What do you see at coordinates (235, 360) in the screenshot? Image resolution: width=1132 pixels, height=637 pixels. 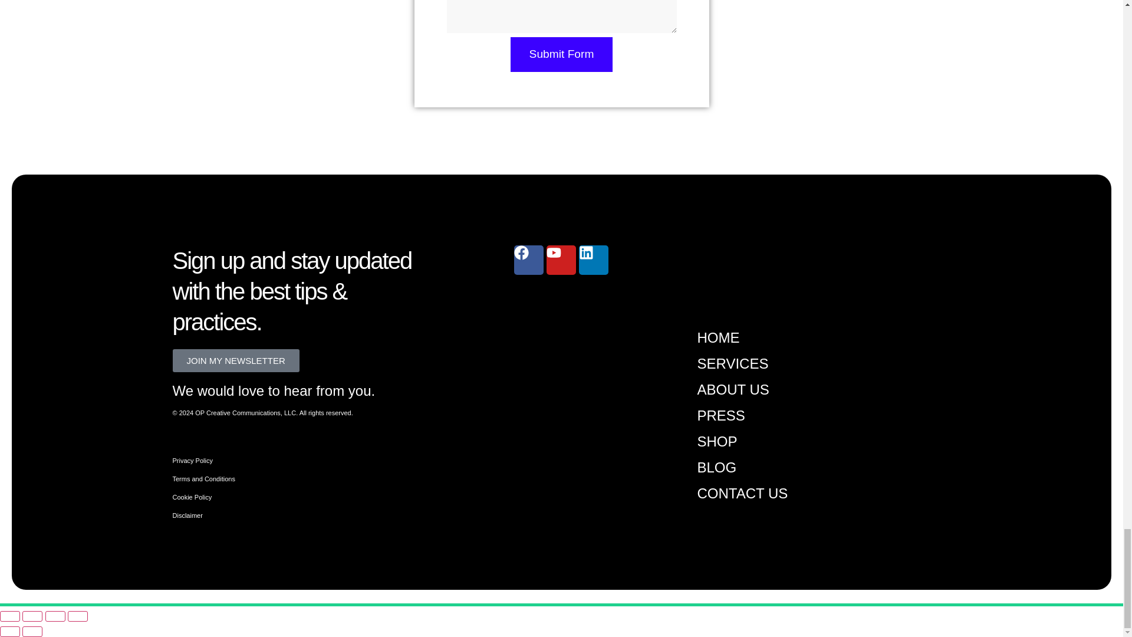 I see `JOIN MY NEWSLETTER` at bounding box center [235, 360].